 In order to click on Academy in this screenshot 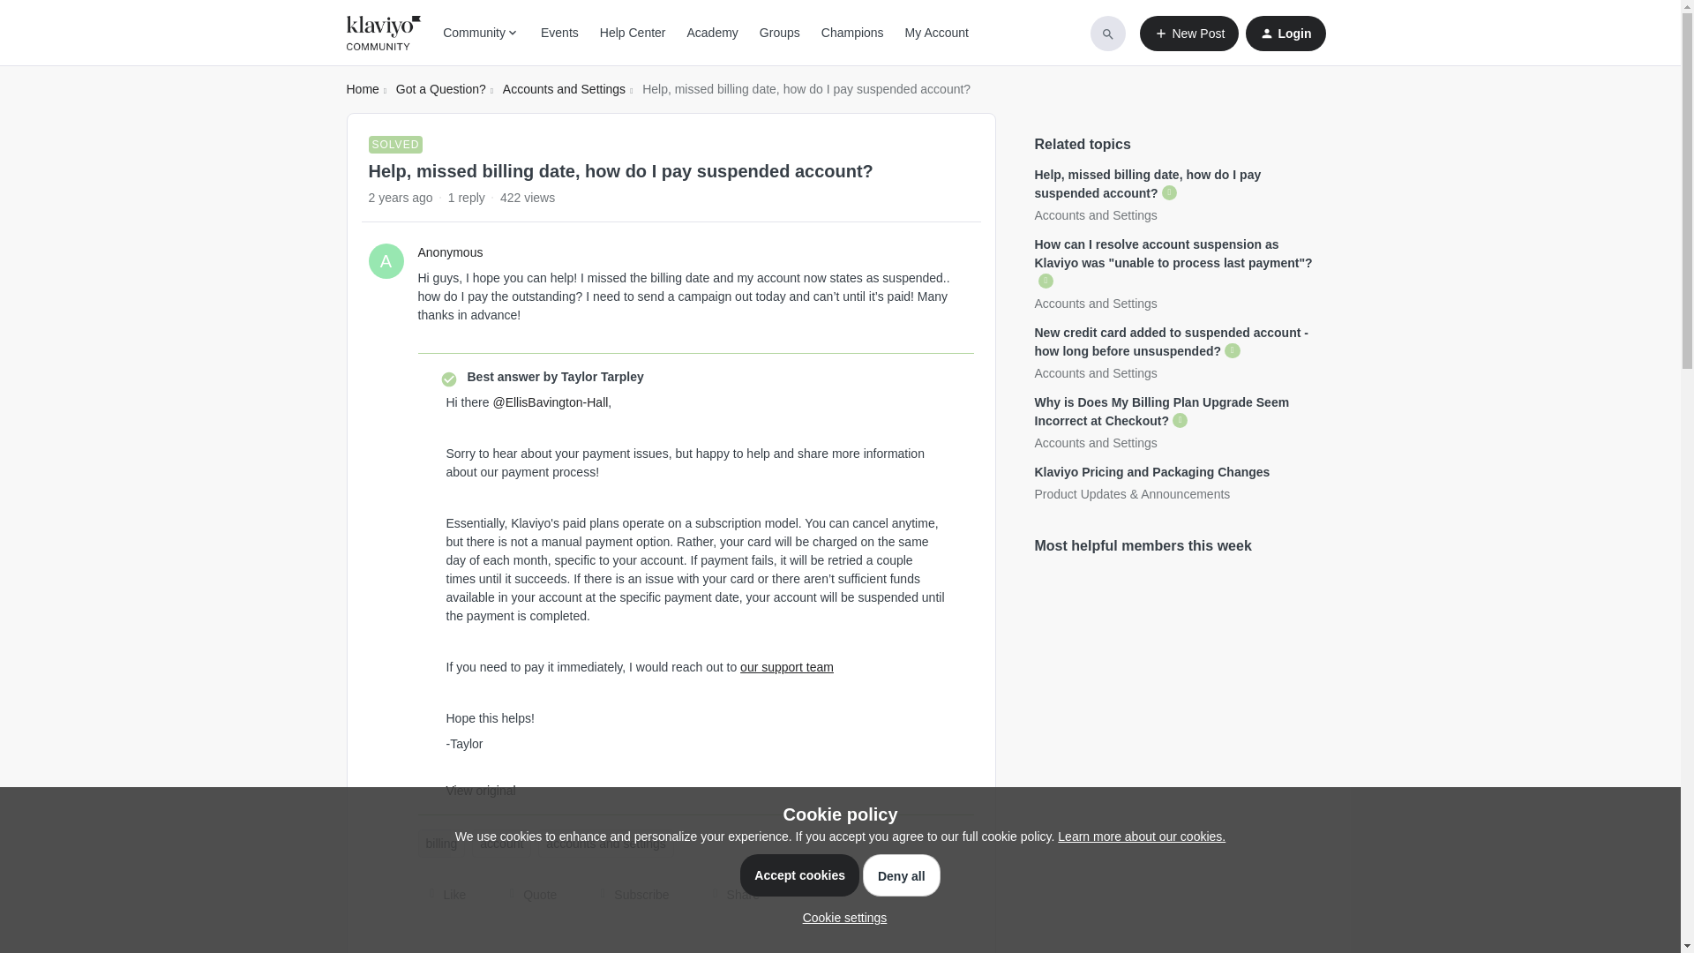, I will do `click(711, 33)`.